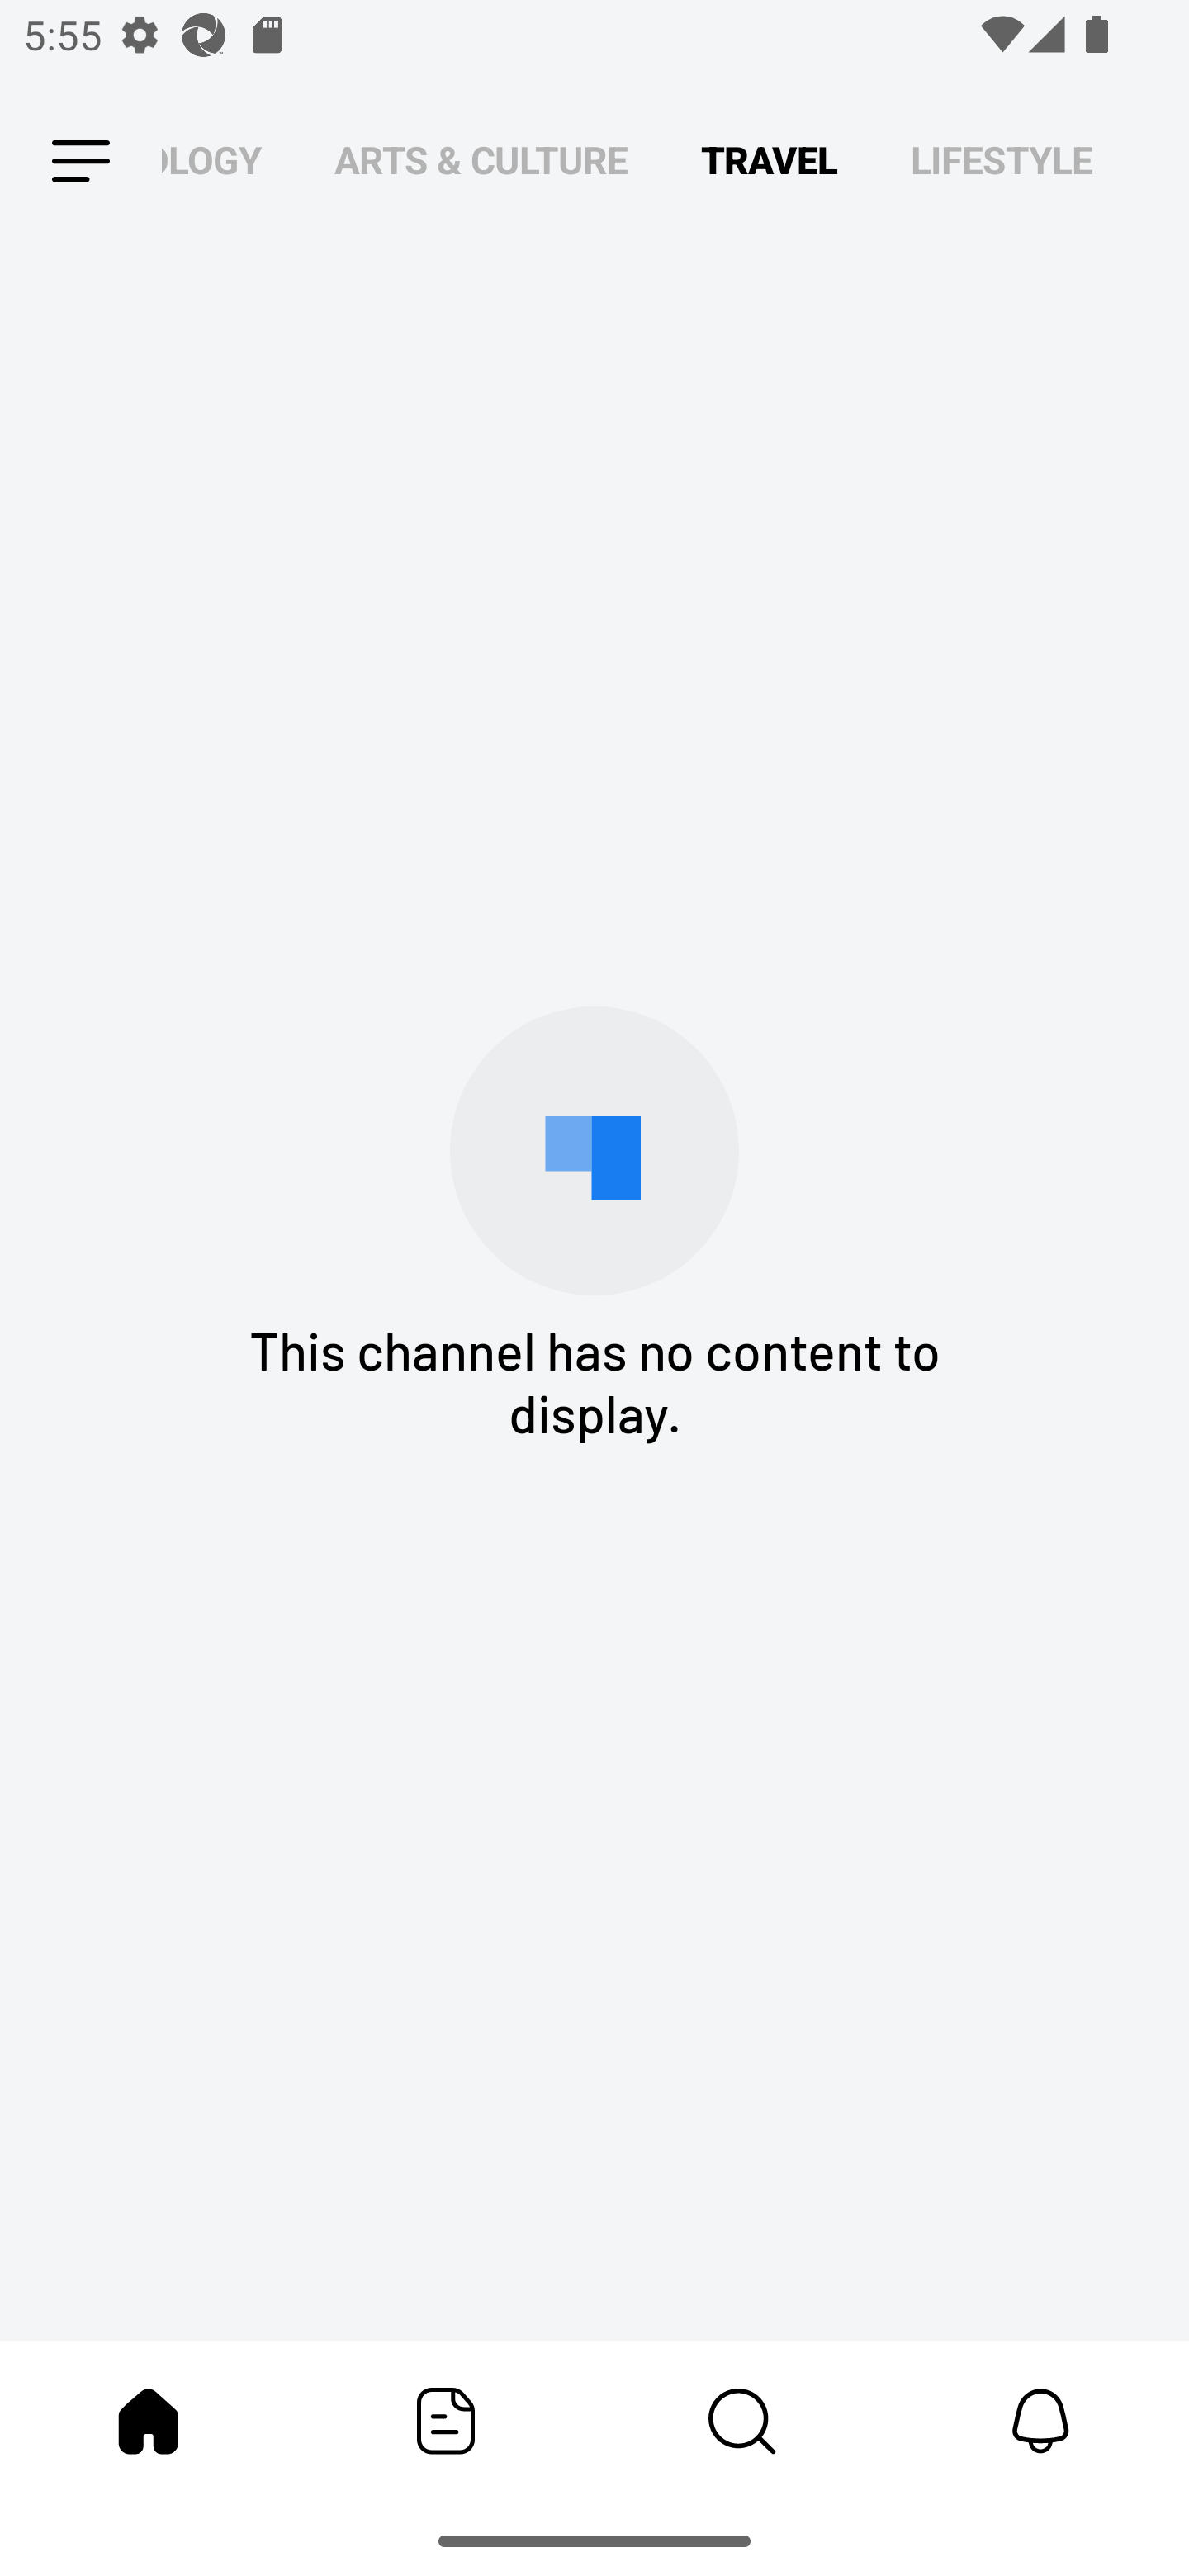 The image size is (1189, 2576). What do you see at coordinates (1040, 2421) in the screenshot?
I see `Notifications` at bounding box center [1040, 2421].